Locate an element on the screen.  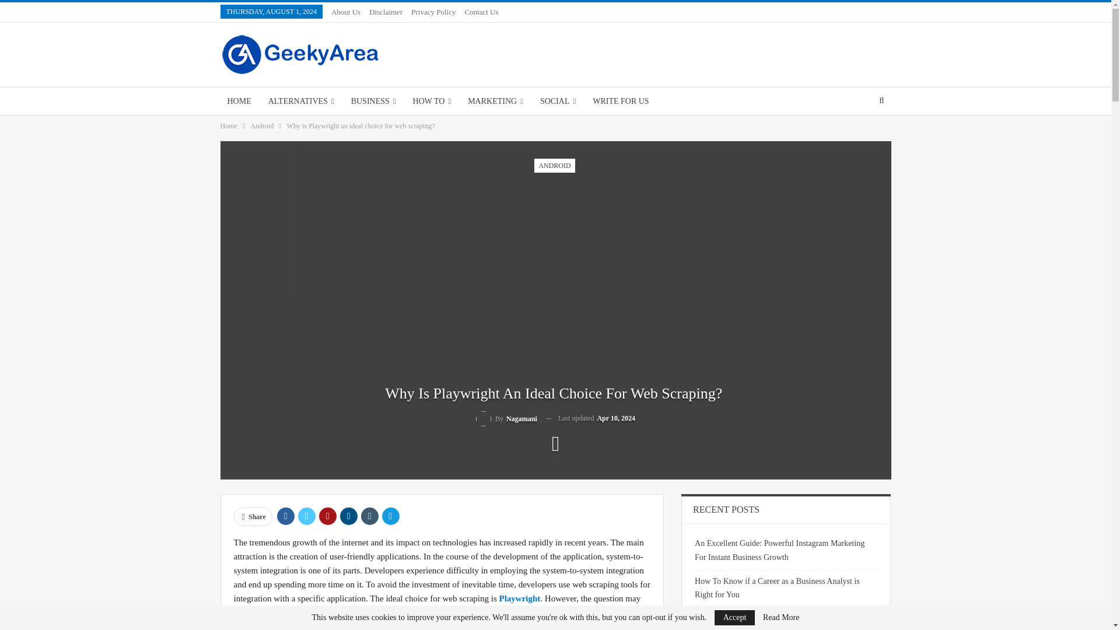
Contact Us is located at coordinates (481, 12).